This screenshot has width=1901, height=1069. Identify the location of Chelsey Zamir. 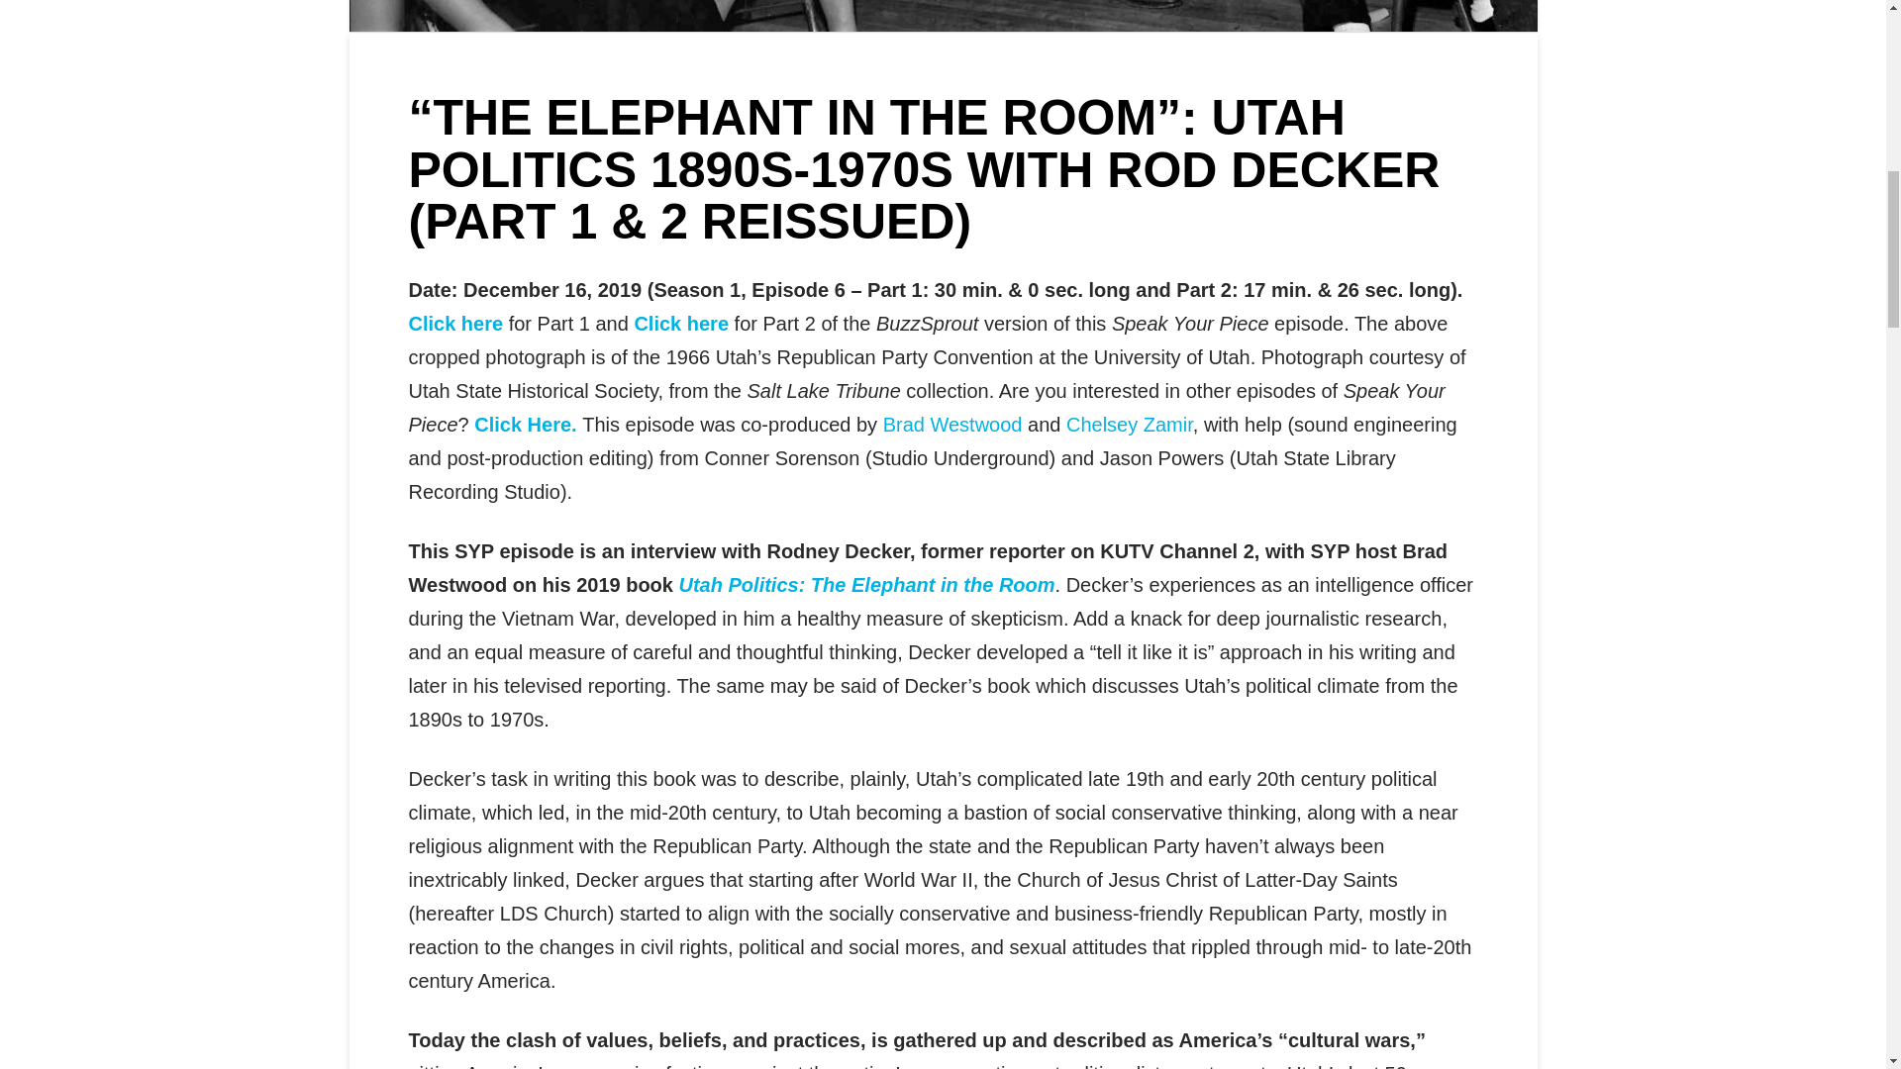
(1130, 424).